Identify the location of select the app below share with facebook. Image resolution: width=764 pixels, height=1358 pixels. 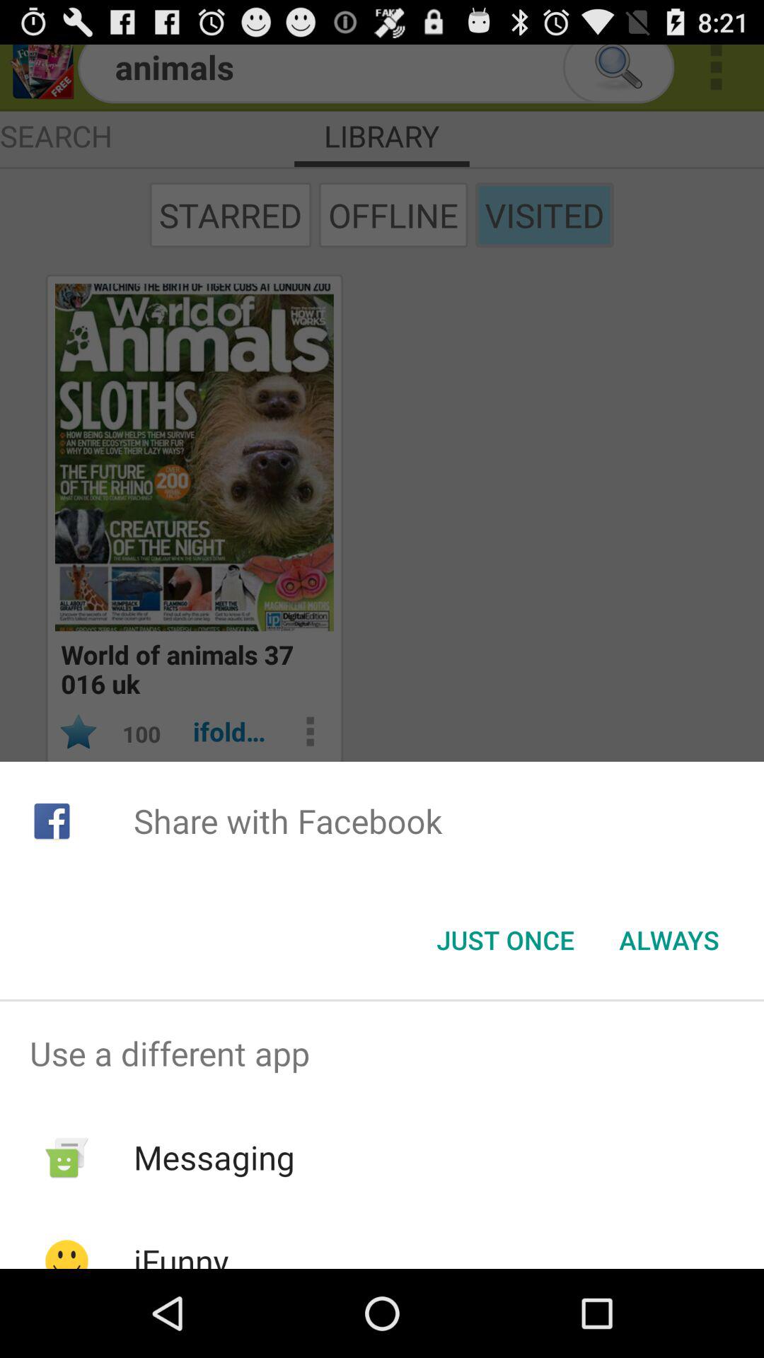
(669, 940).